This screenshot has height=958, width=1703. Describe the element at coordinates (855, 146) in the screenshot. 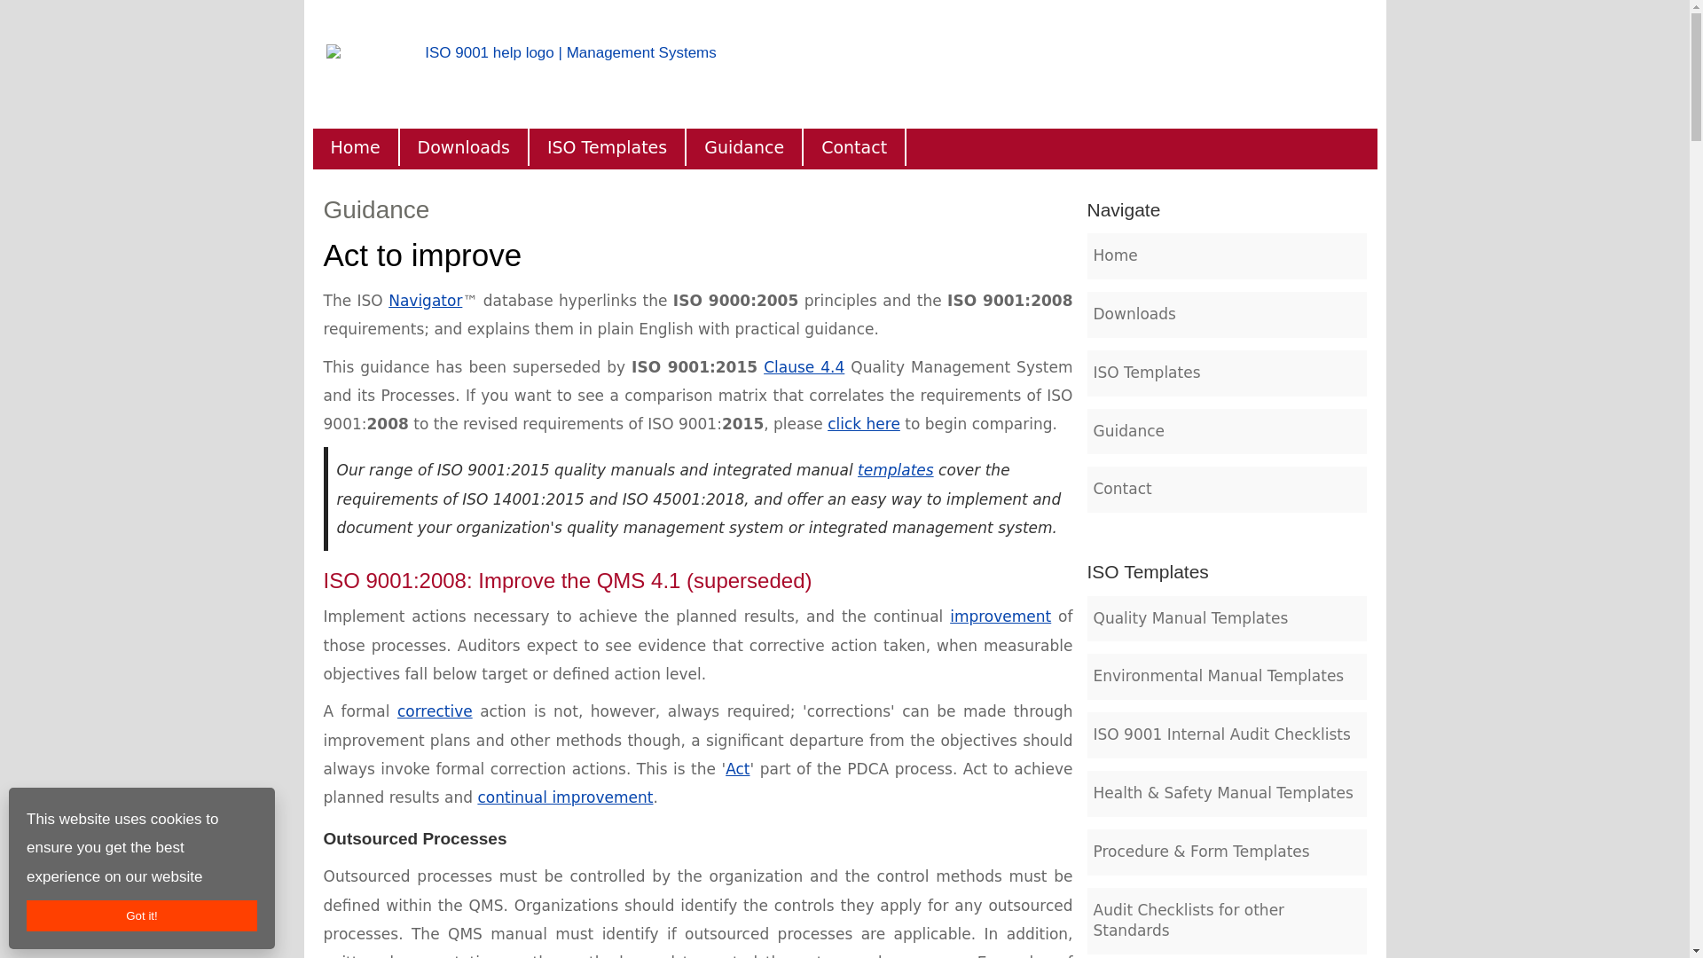

I see `Contact` at that location.